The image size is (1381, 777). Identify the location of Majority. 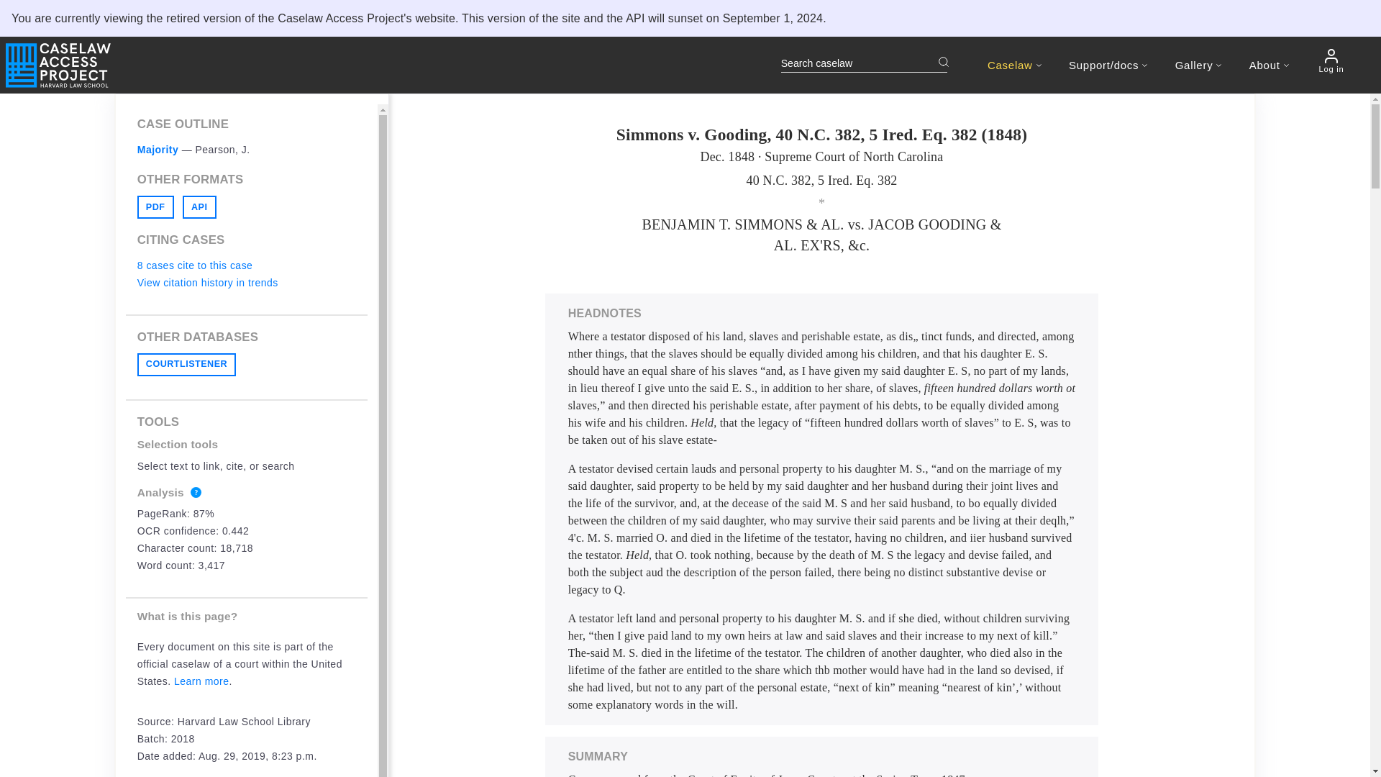
(158, 150).